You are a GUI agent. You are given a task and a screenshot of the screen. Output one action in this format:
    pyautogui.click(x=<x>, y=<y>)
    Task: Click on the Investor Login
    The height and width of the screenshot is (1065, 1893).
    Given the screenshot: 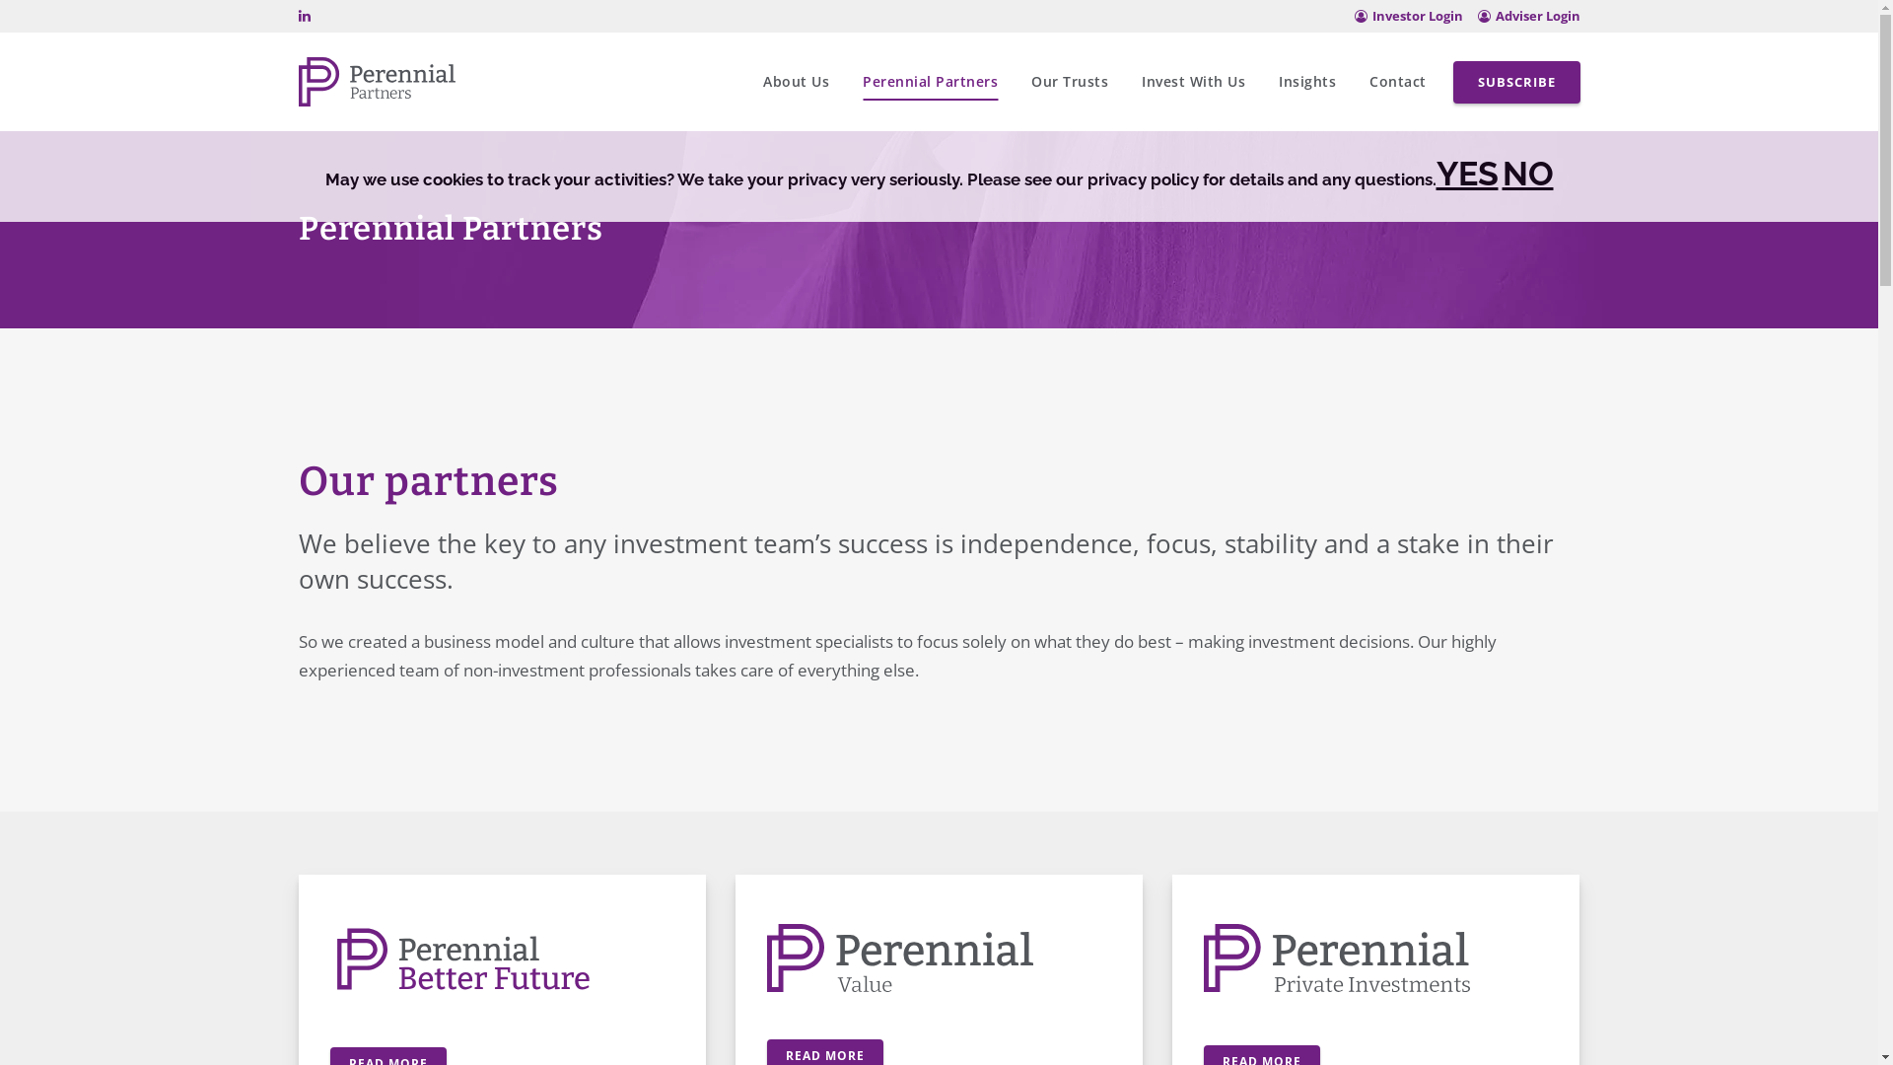 What is the action you would take?
    pyautogui.click(x=1409, y=16)
    